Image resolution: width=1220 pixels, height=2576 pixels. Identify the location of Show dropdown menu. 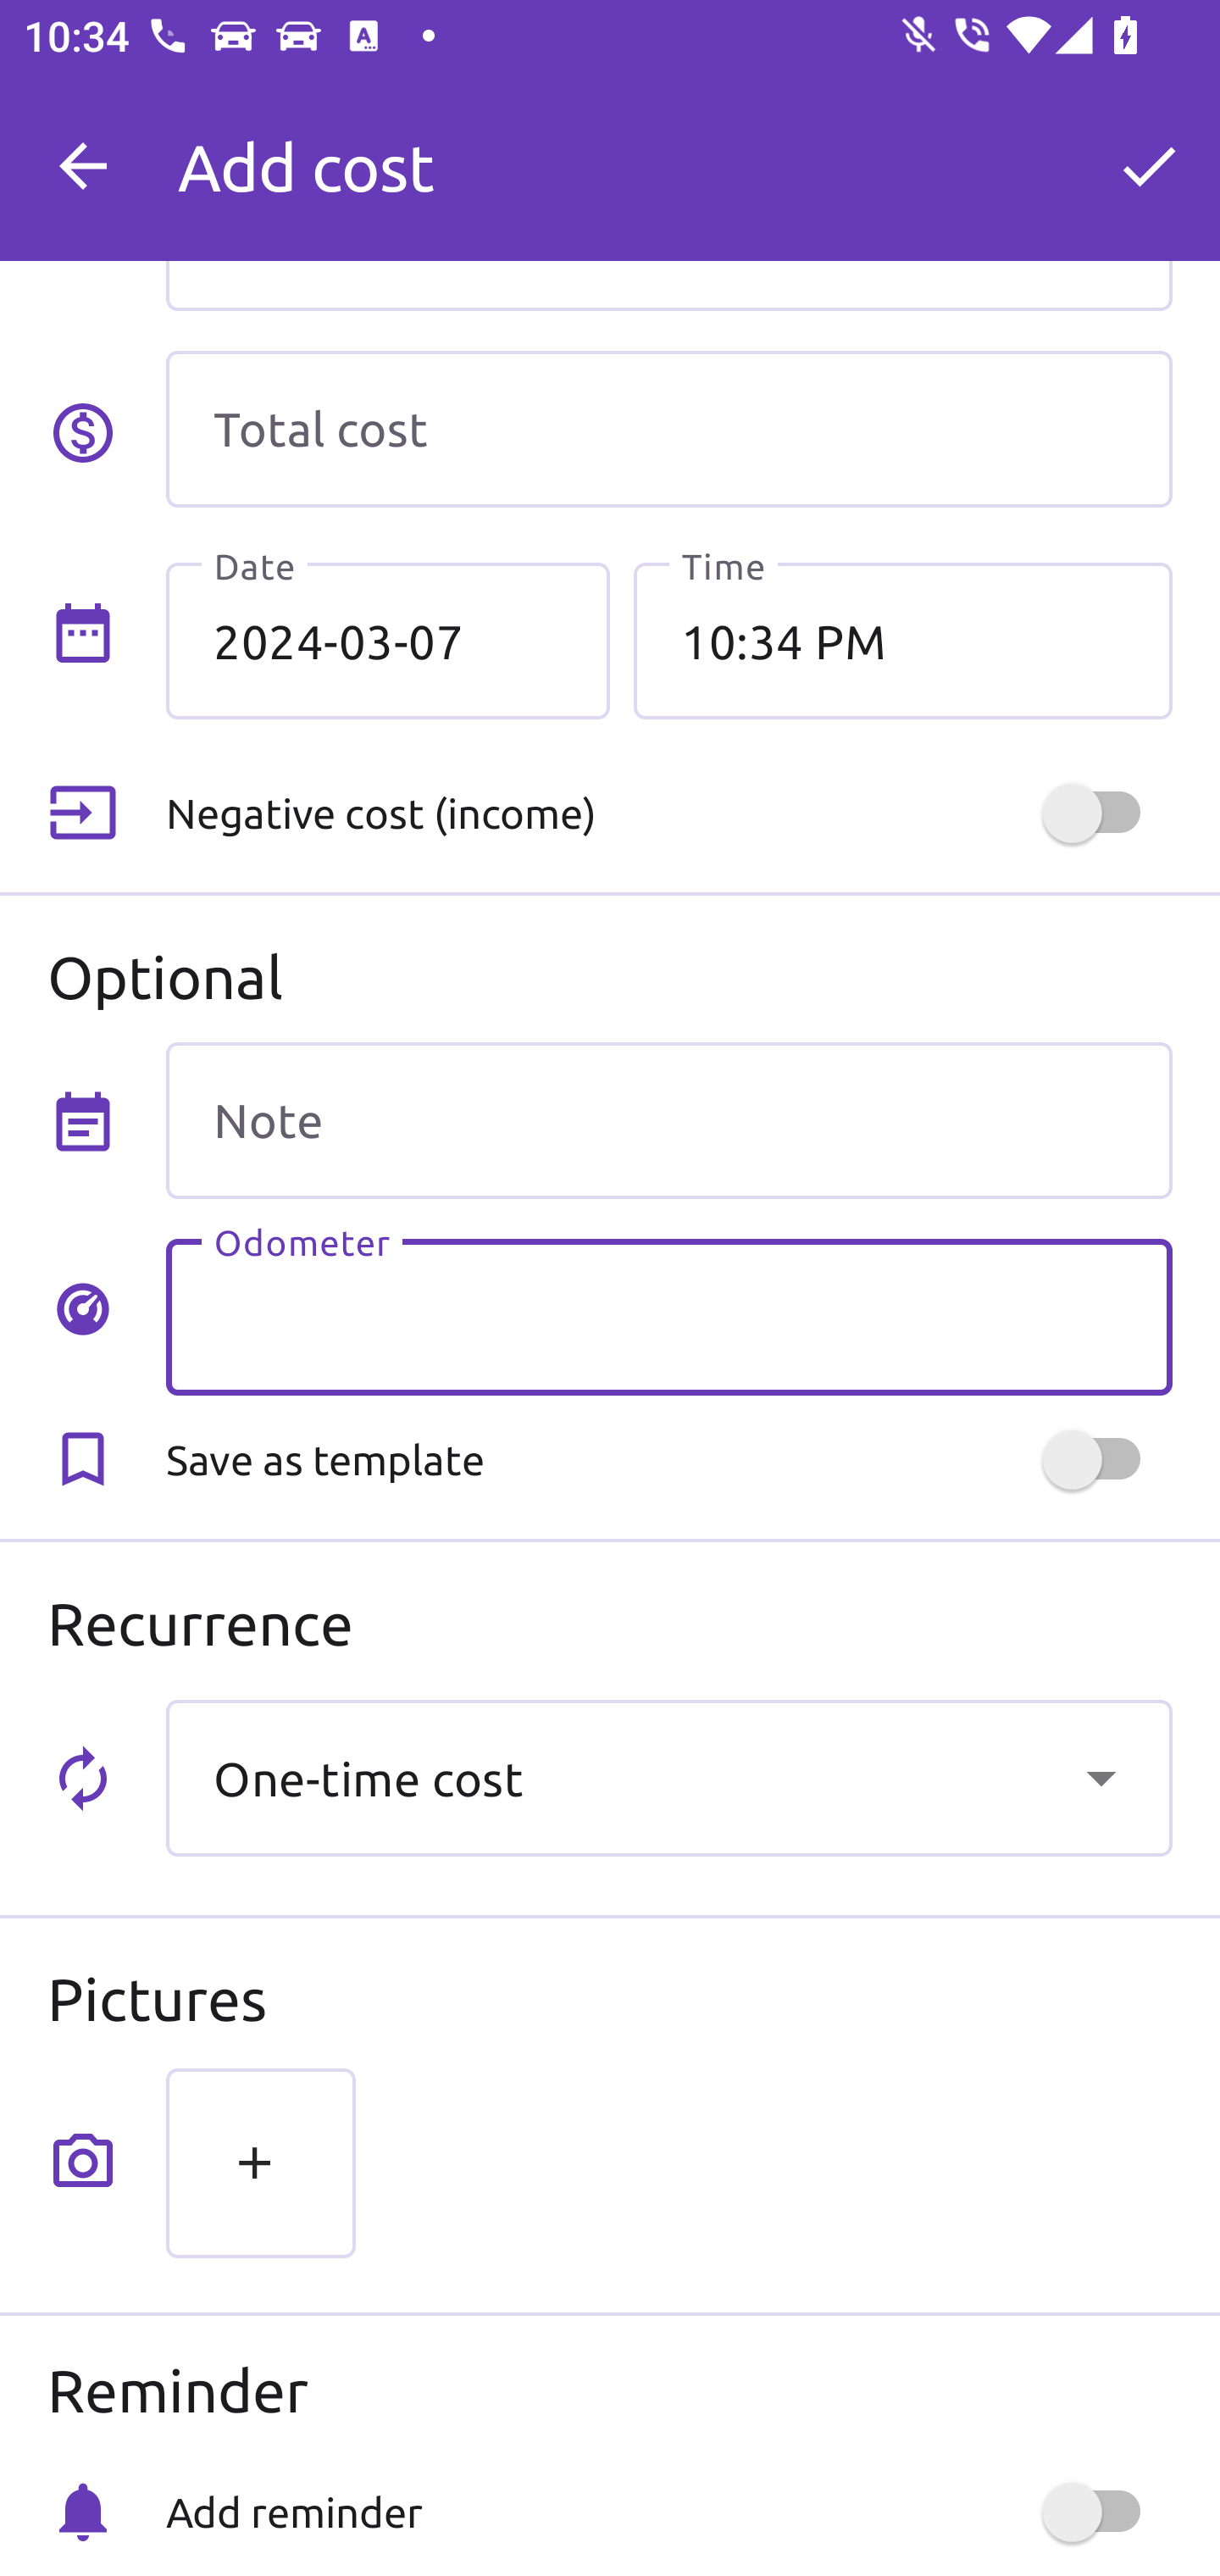
(1101, 1777).